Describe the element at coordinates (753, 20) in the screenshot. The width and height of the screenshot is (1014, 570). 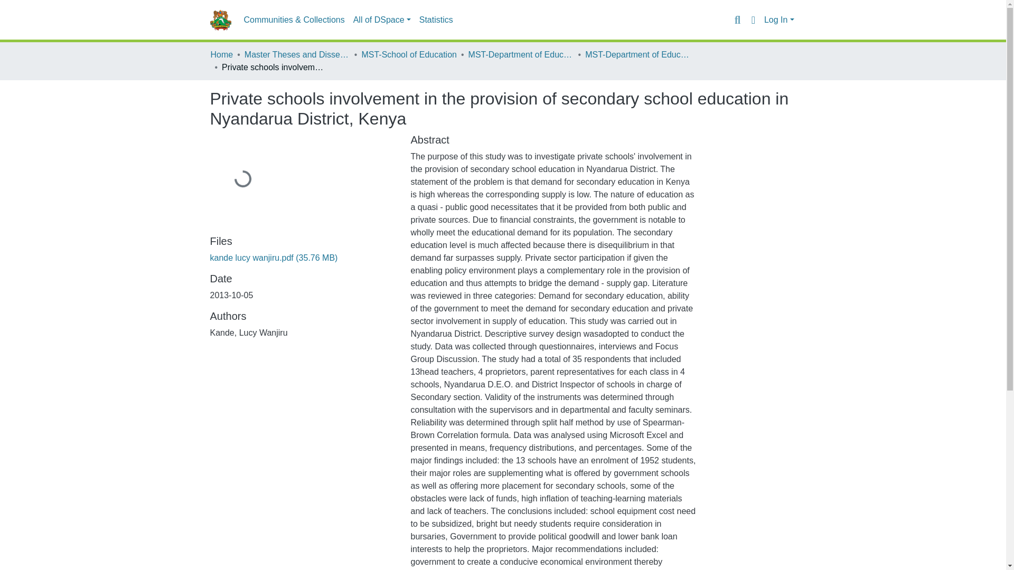
I see `Language switch` at that location.